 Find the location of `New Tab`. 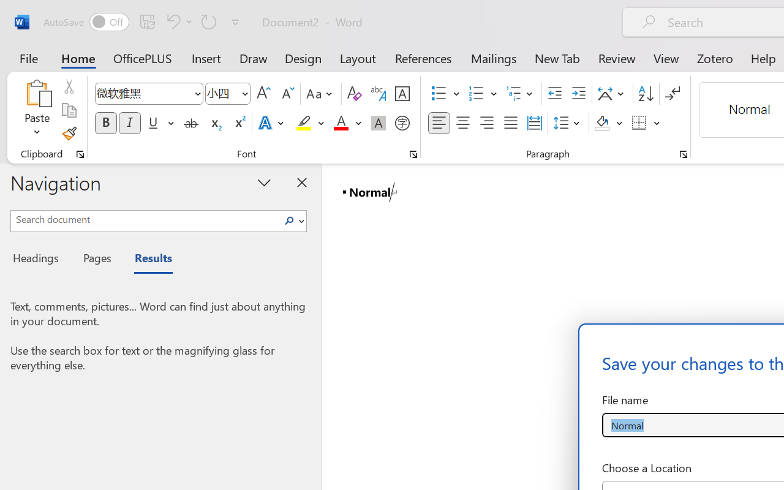

New Tab is located at coordinates (557, 58).